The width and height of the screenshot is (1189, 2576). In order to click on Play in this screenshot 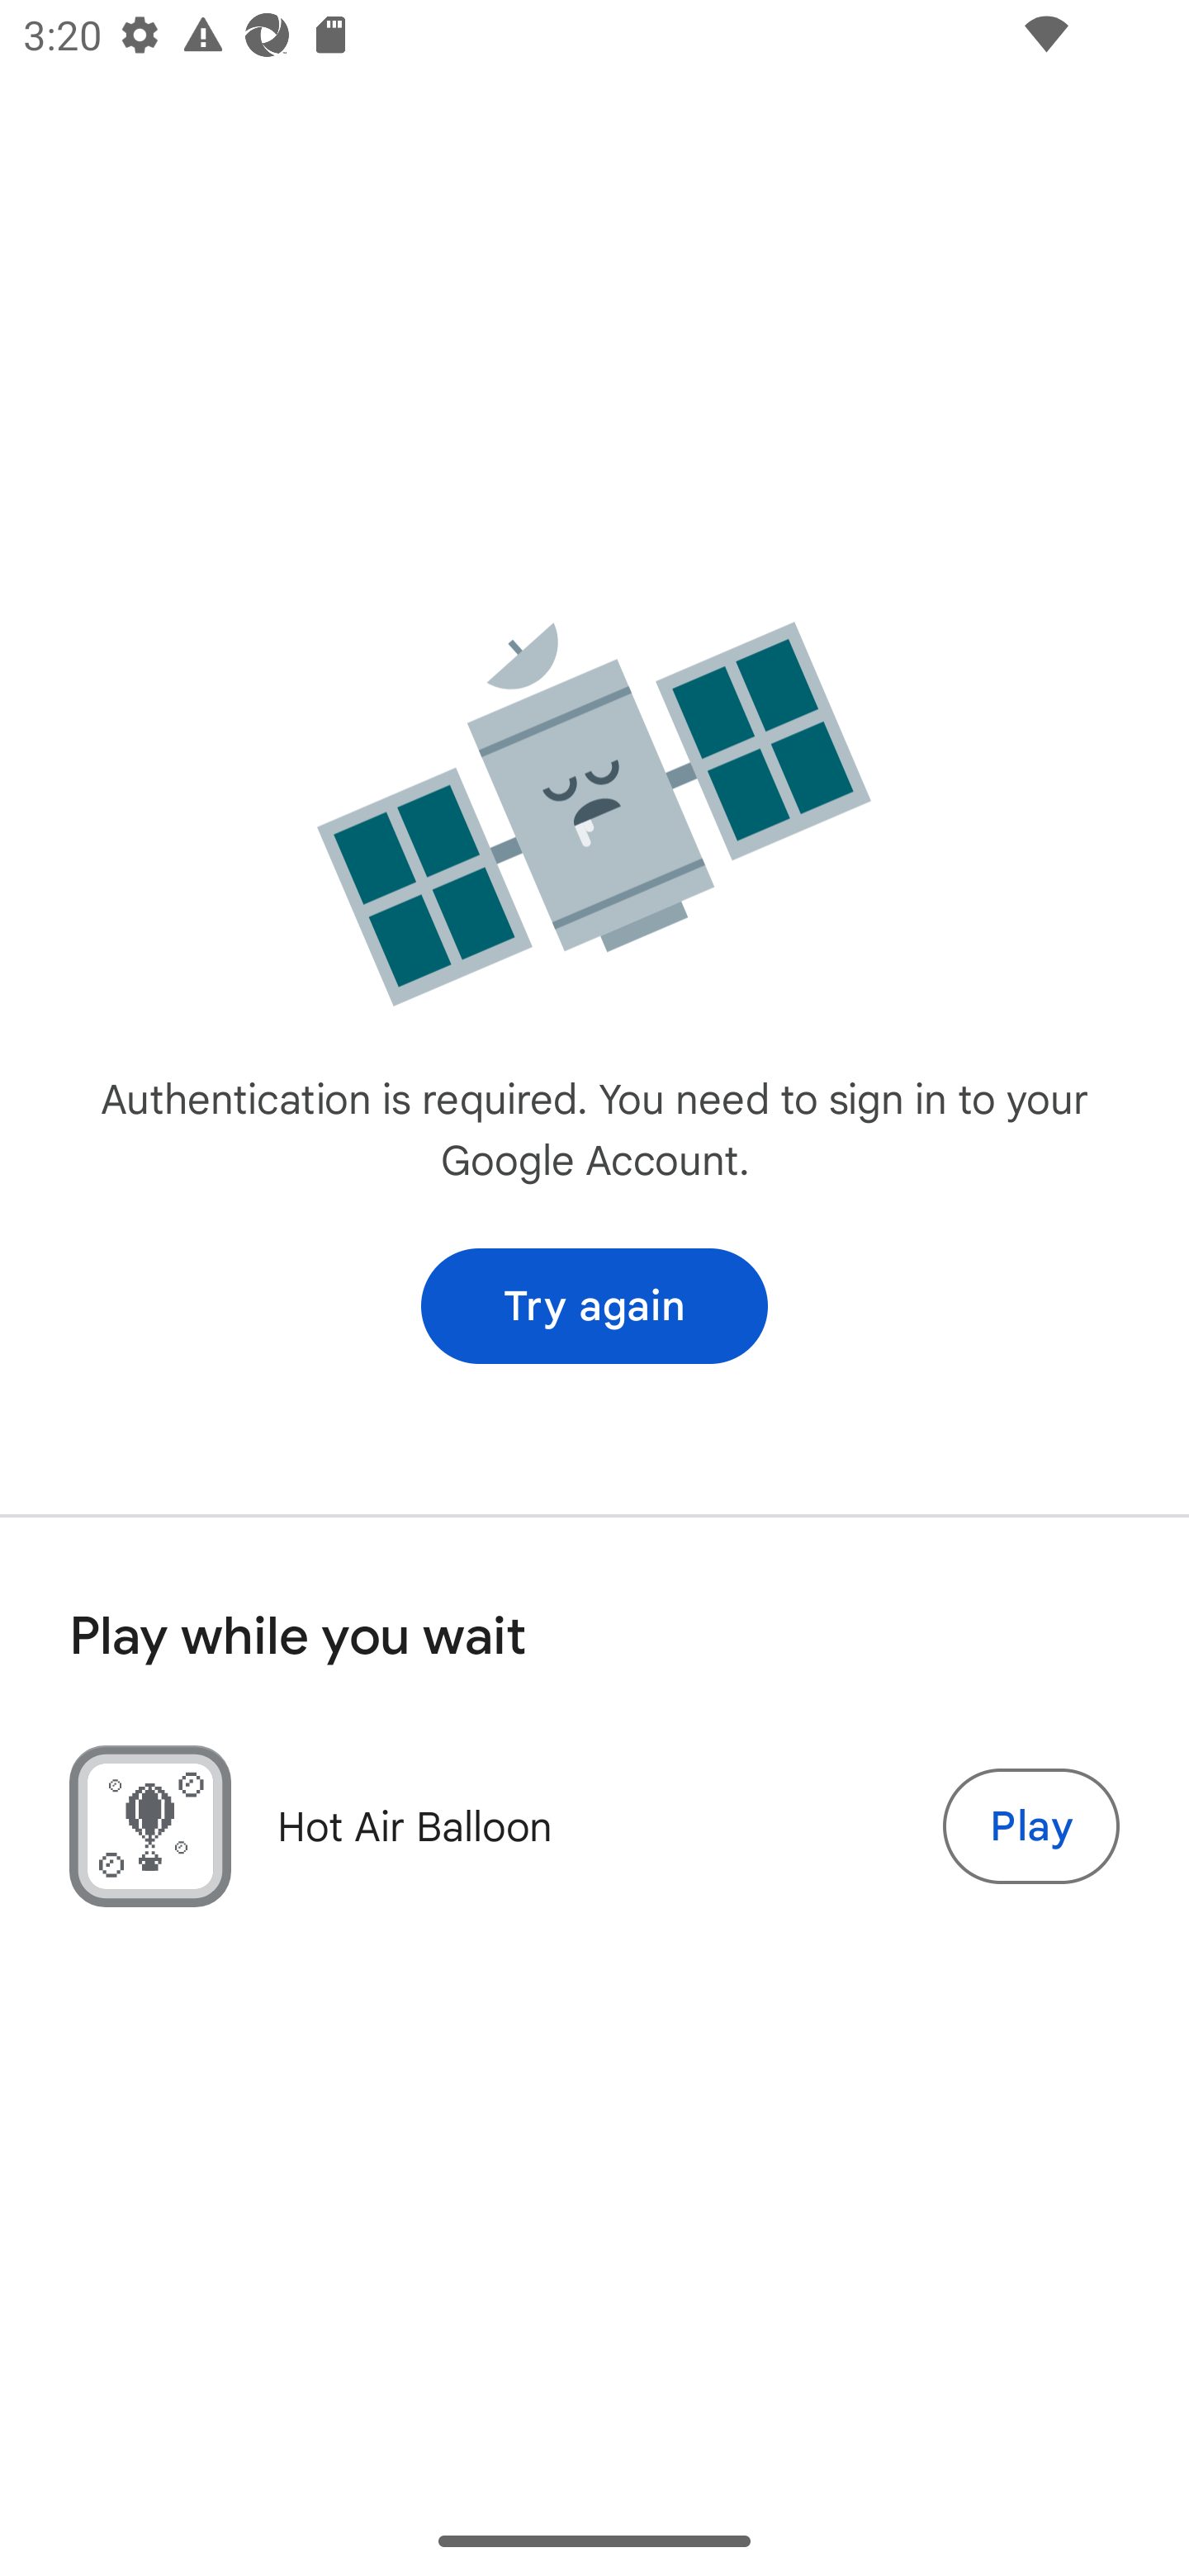, I will do `click(1030, 1826)`.